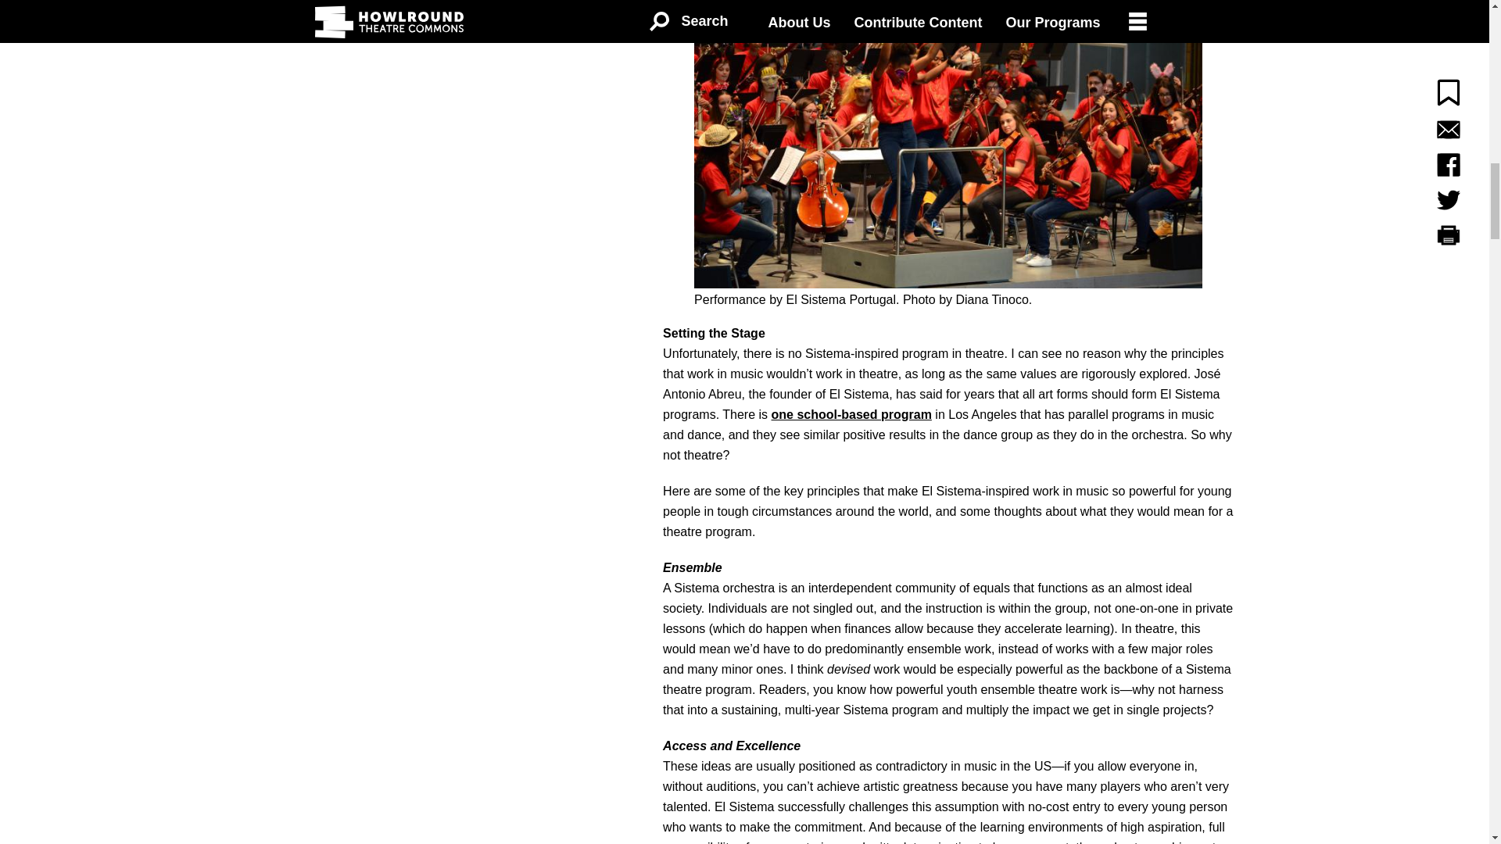  What do you see at coordinates (851, 414) in the screenshot?
I see `one school-based program` at bounding box center [851, 414].